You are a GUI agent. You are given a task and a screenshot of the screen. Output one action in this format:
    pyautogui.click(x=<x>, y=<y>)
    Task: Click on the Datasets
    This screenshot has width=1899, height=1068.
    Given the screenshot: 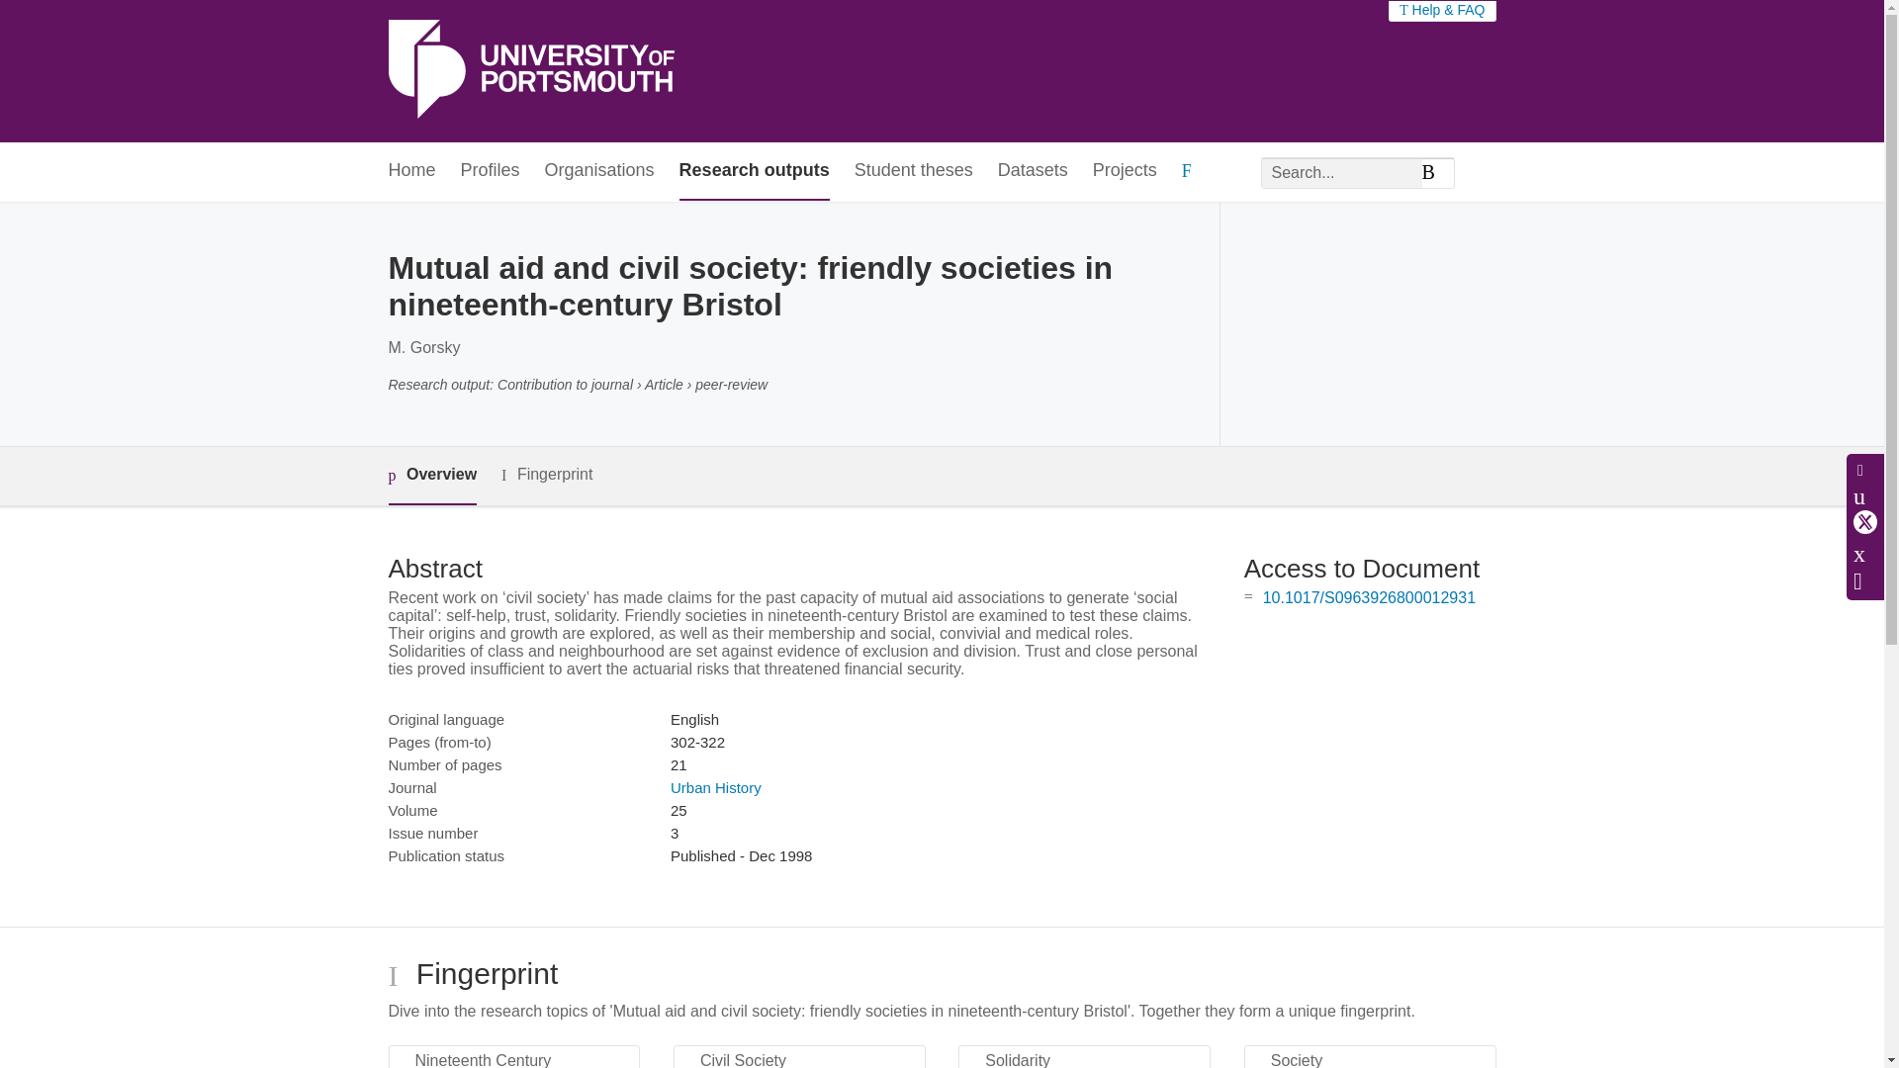 What is the action you would take?
    pyautogui.click(x=1033, y=171)
    